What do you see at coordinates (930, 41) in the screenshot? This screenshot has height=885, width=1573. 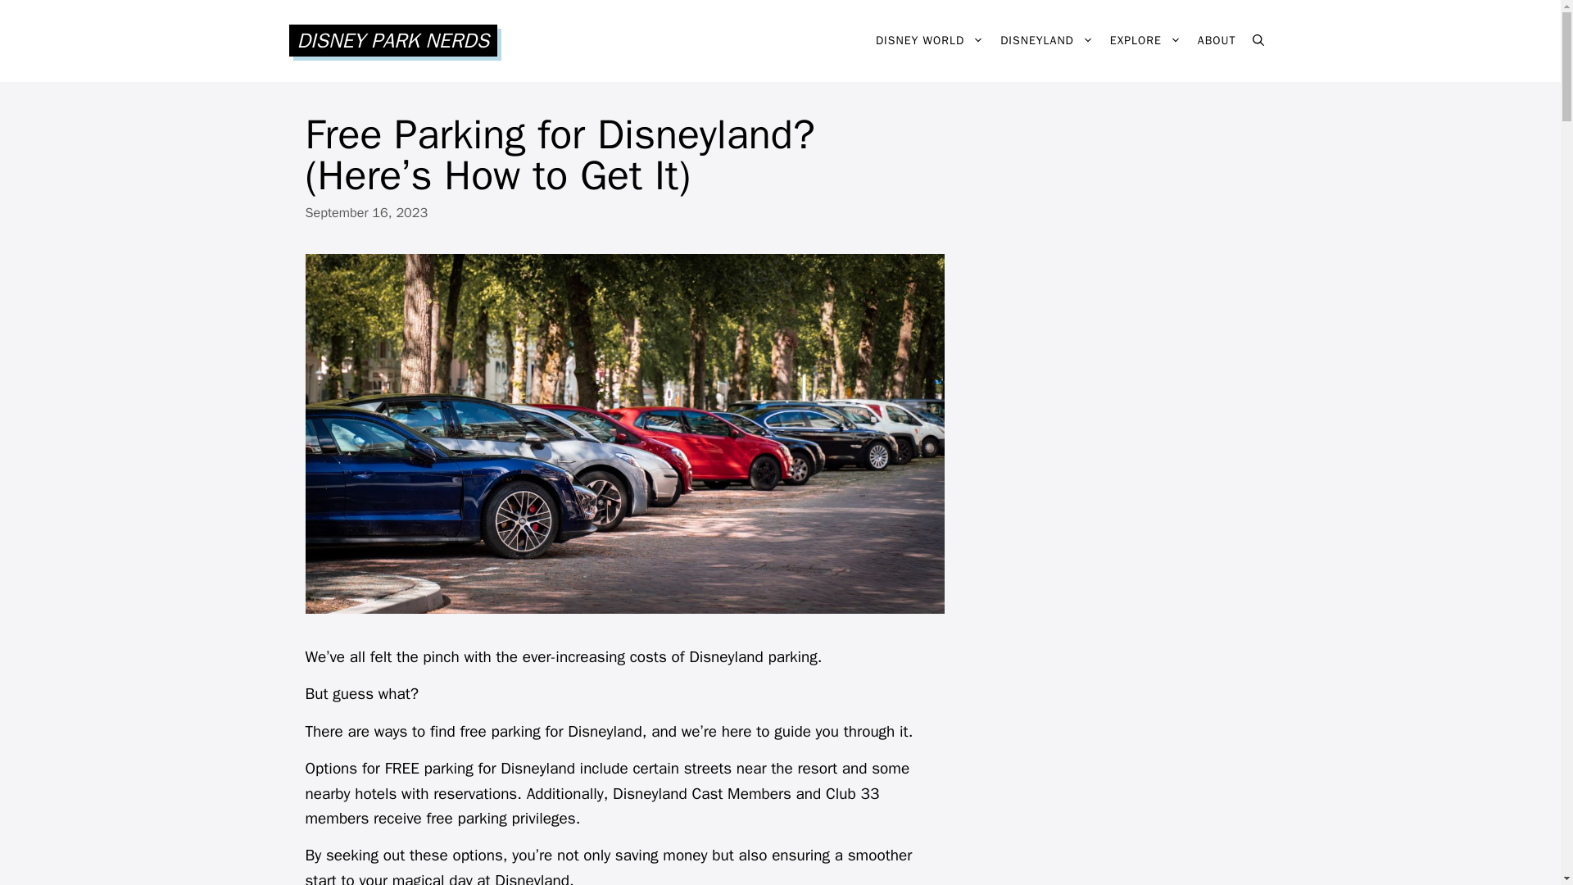 I see `DISNEY WORLD` at bounding box center [930, 41].